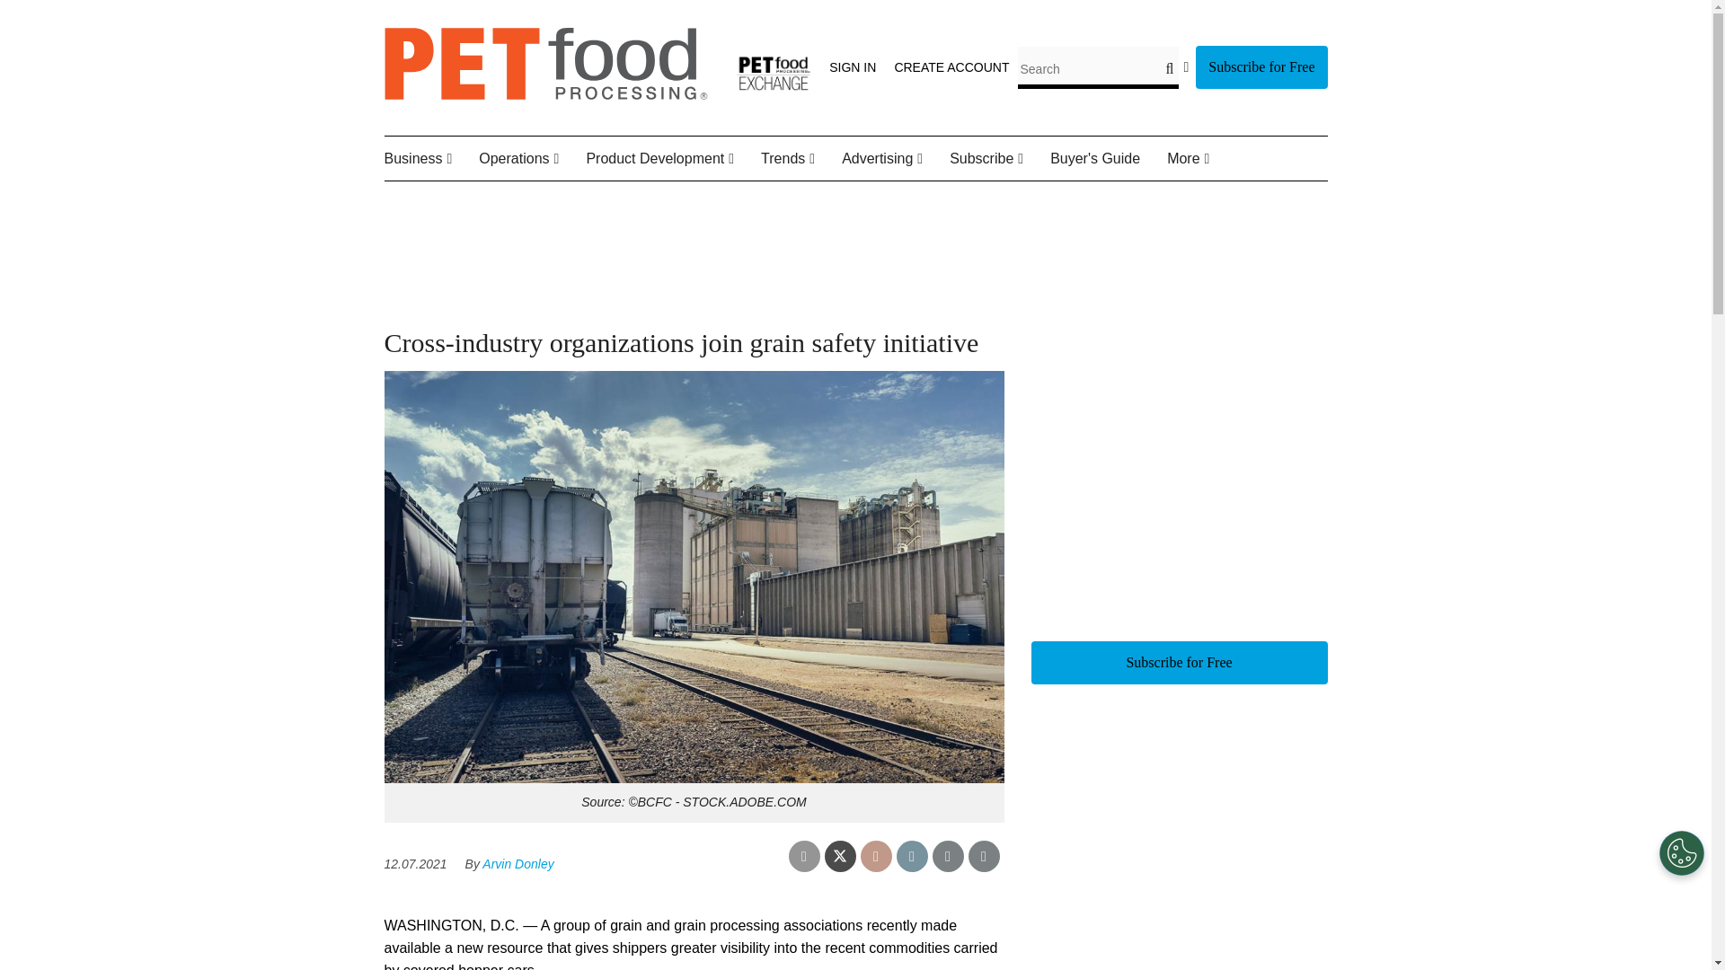 This screenshot has width=1725, height=970. Describe the element at coordinates (546, 95) in the screenshot. I see `Petfood Processing` at that location.